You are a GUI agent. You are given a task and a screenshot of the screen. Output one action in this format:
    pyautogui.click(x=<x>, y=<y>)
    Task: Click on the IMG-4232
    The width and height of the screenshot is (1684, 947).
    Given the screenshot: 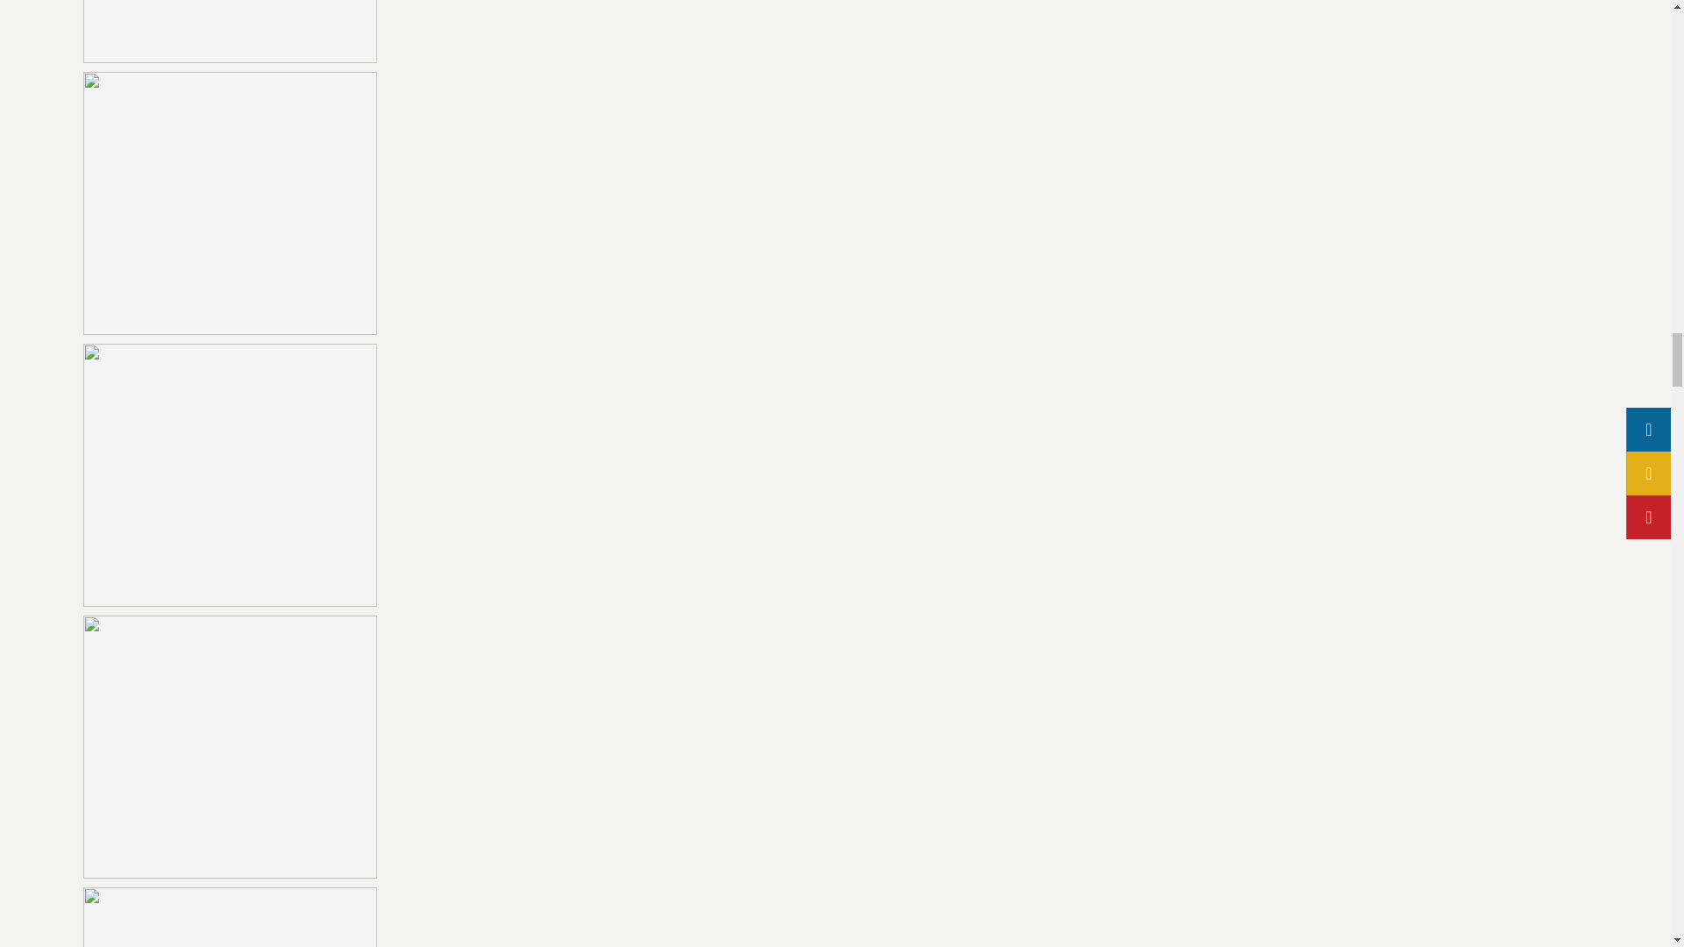 What is the action you would take?
    pyautogui.click(x=230, y=917)
    